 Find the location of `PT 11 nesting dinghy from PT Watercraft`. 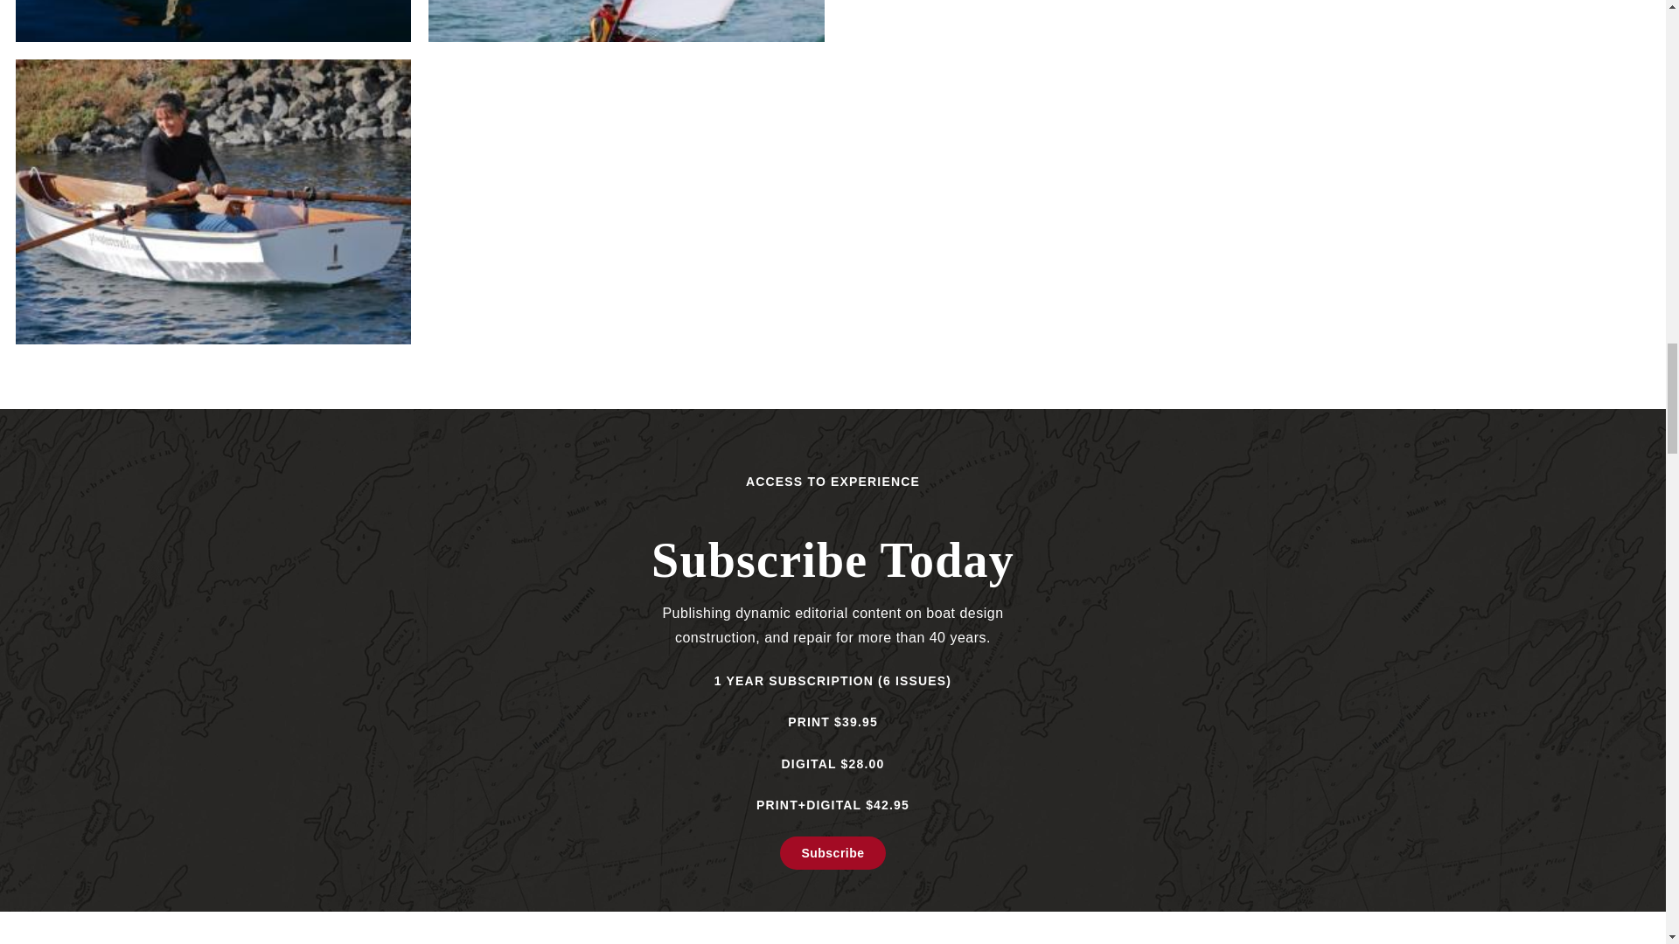

PT 11 nesting dinghy from PT Watercraft is located at coordinates (213, 21).